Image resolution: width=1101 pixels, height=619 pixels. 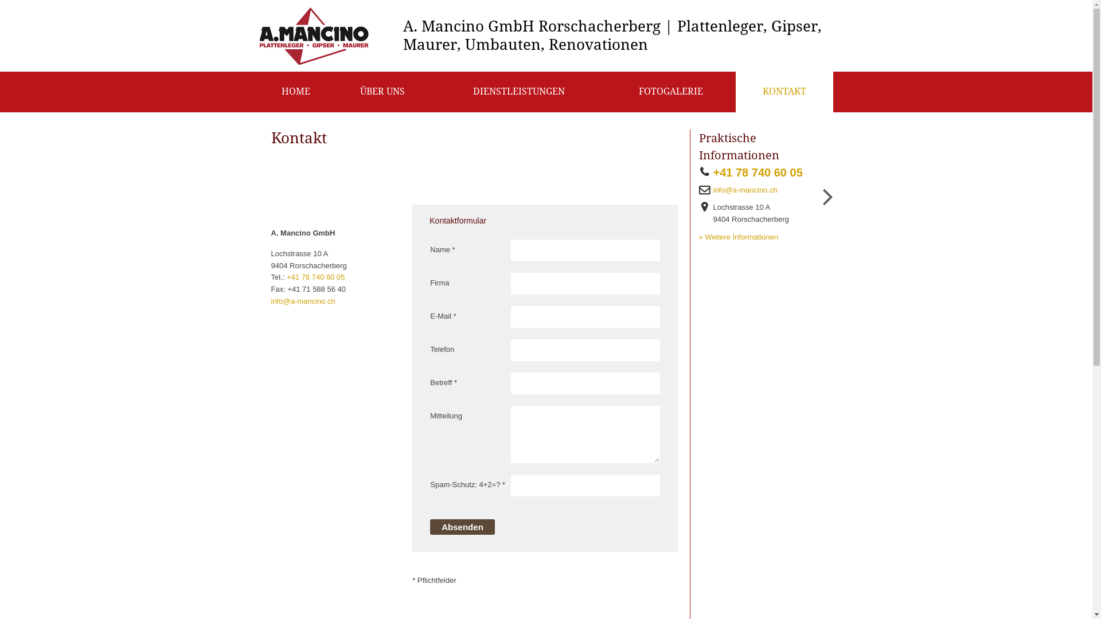 What do you see at coordinates (671, 92) in the screenshot?
I see `FOTOGALERIE` at bounding box center [671, 92].